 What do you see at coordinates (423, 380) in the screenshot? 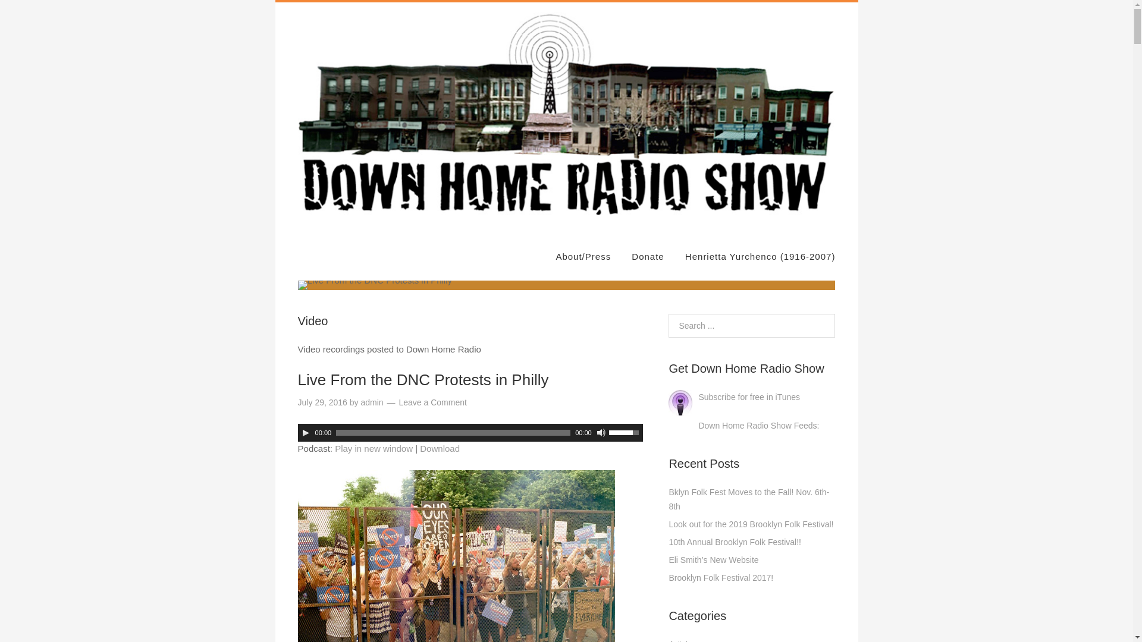
I see `Live From the DNC Protests in Philly` at bounding box center [423, 380].